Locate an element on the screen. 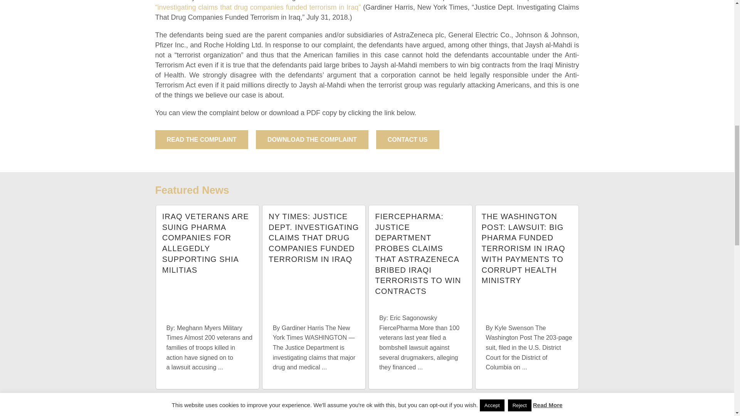 This screenshot has height=416, width=740. DOWNLOAD THE COMPLAINT is located at coordinates (312, 139).